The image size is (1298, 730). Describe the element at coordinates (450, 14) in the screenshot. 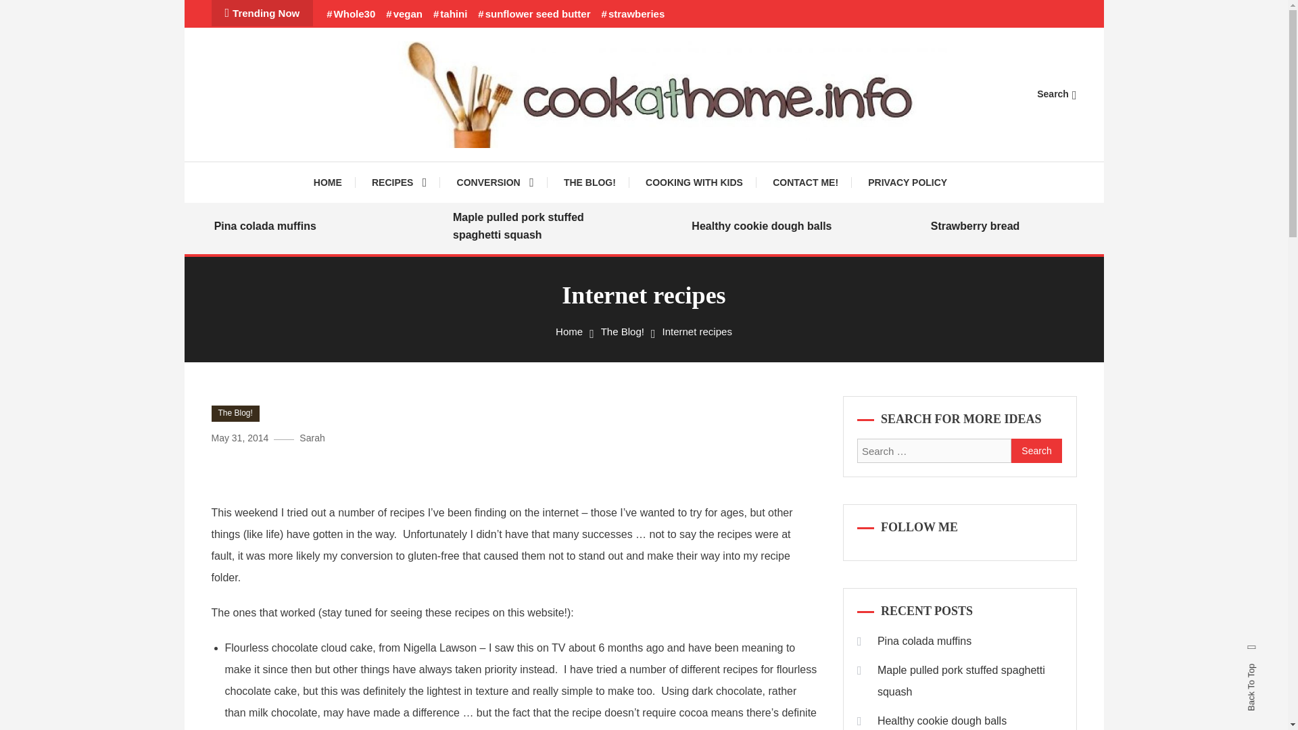

I see `tahini` at that location.